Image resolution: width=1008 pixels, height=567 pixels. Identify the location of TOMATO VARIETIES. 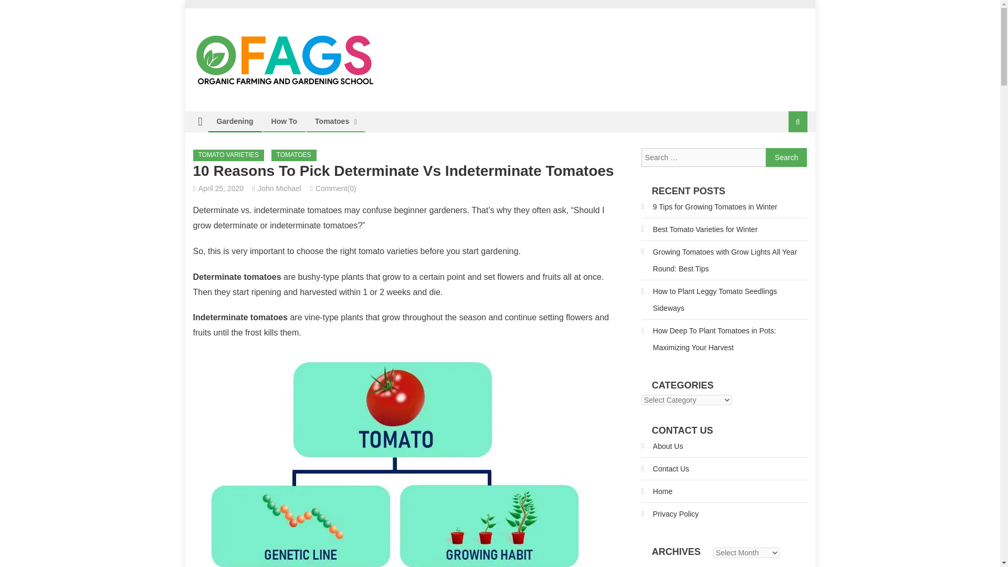
(229, 155).